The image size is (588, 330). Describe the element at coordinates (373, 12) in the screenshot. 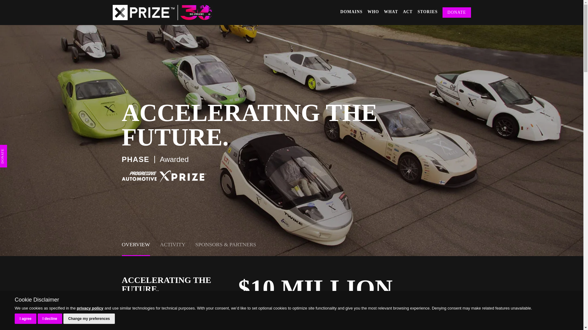

I see `WHO` at that location.